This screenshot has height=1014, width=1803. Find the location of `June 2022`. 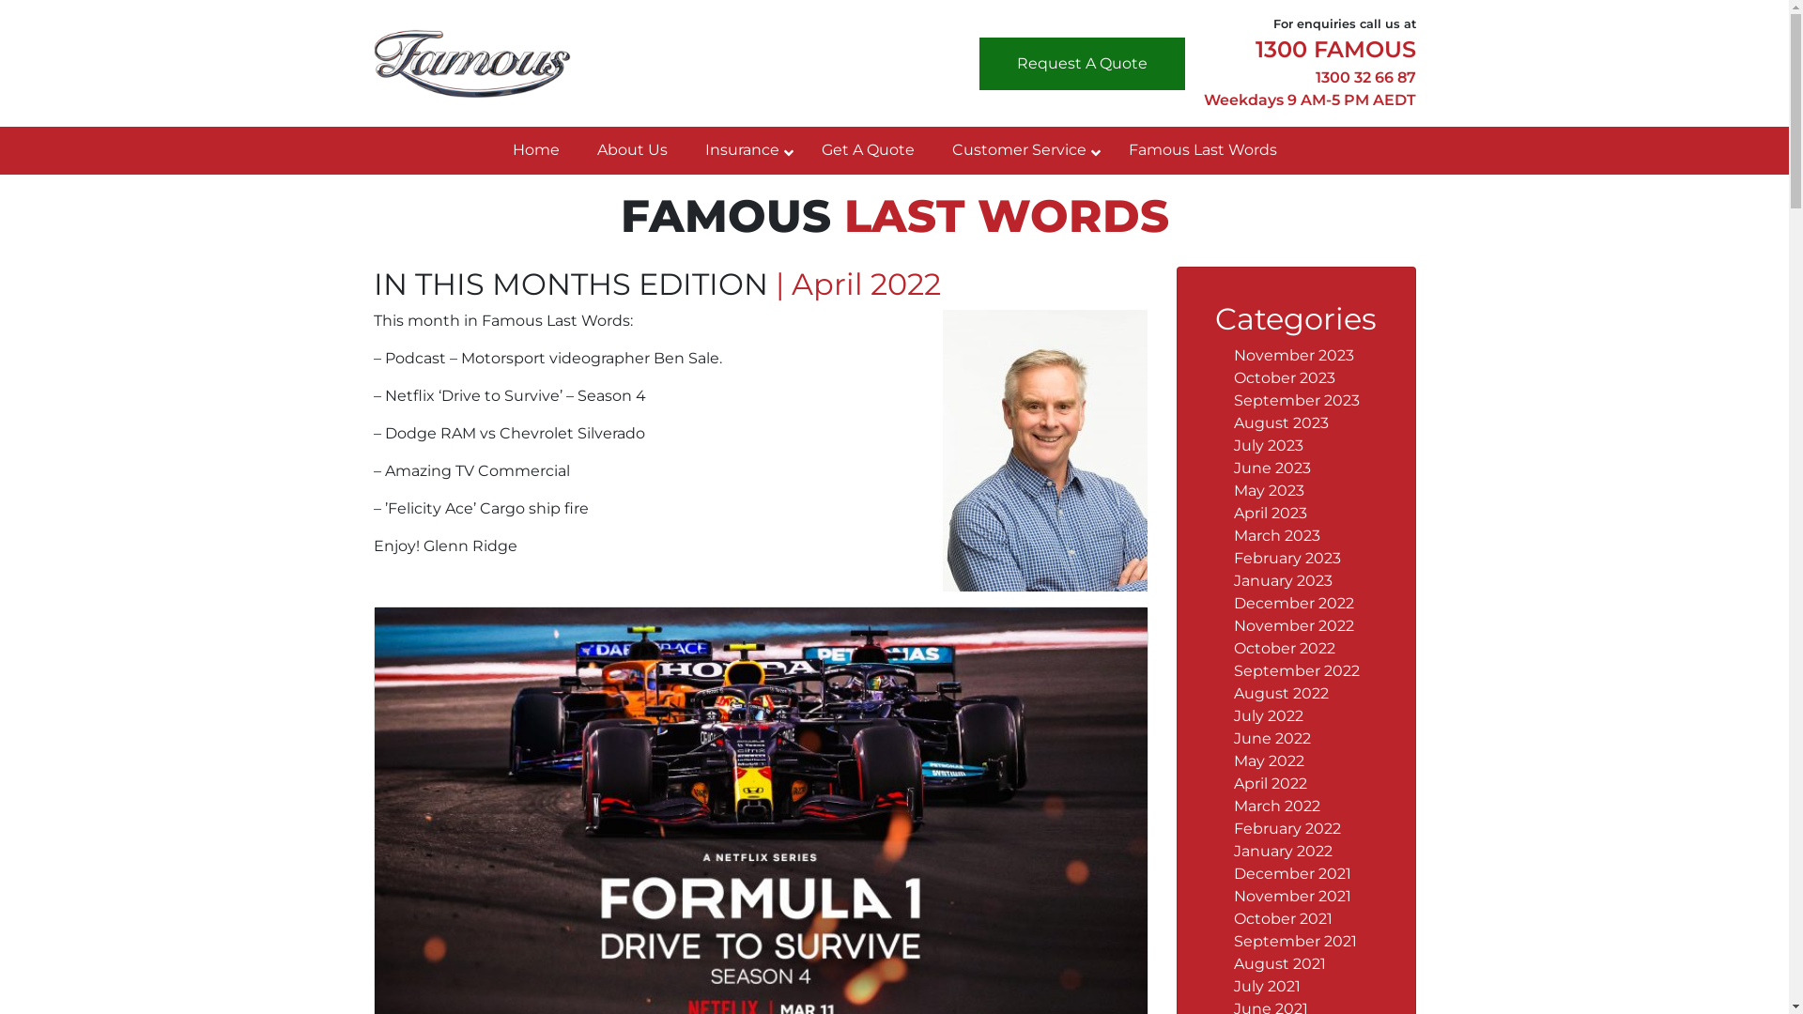

June 2022 is located at coordinates (1272, 738).